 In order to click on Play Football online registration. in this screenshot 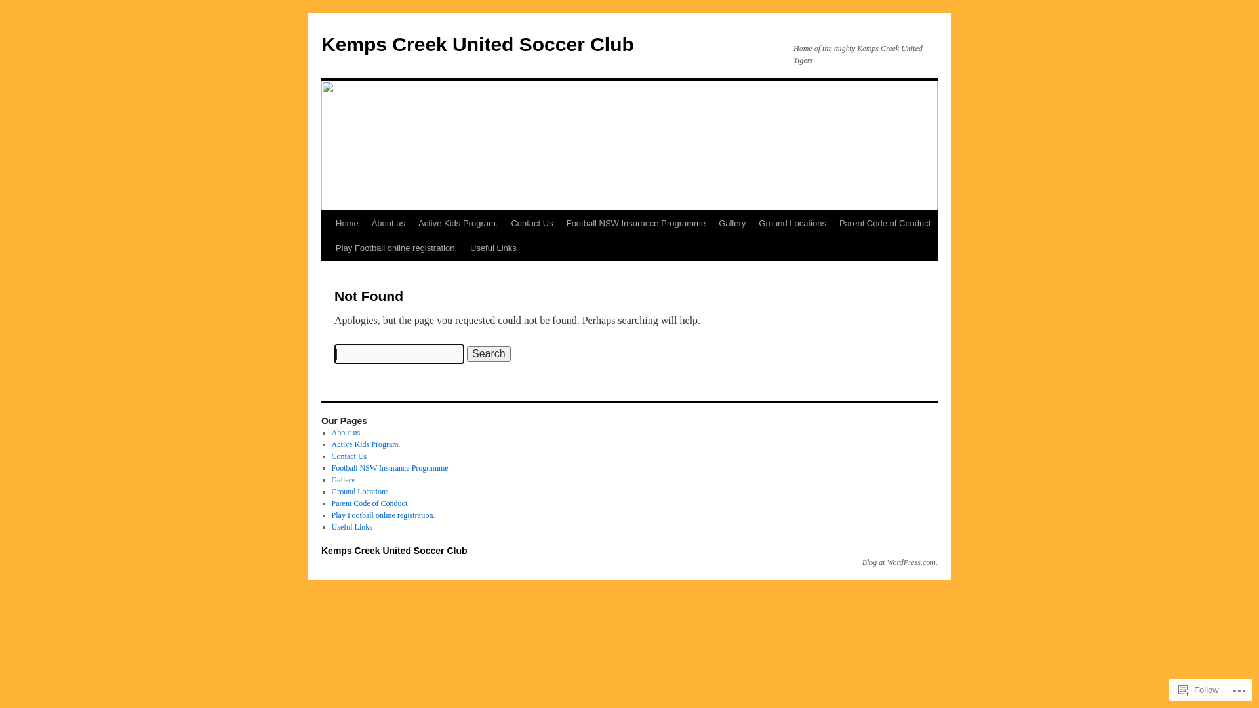, I will do `click(396, 248)`.